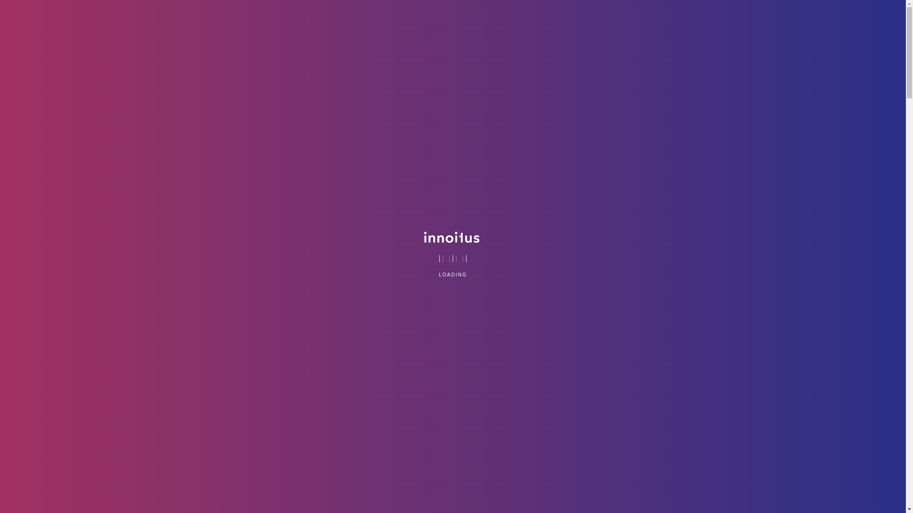 The image size is (913, 513). What do you see at coordinates (510, 21) in the screenshot?
I see `CLOUD` at bounding box center [510, 21].